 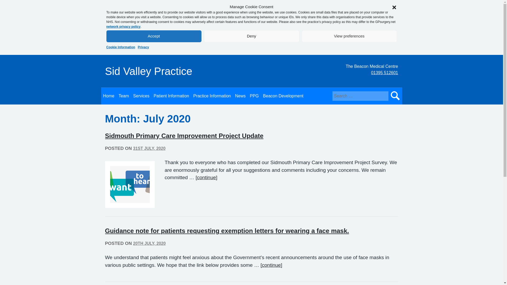 I want to click on Deny, so click(x=251, y=36).